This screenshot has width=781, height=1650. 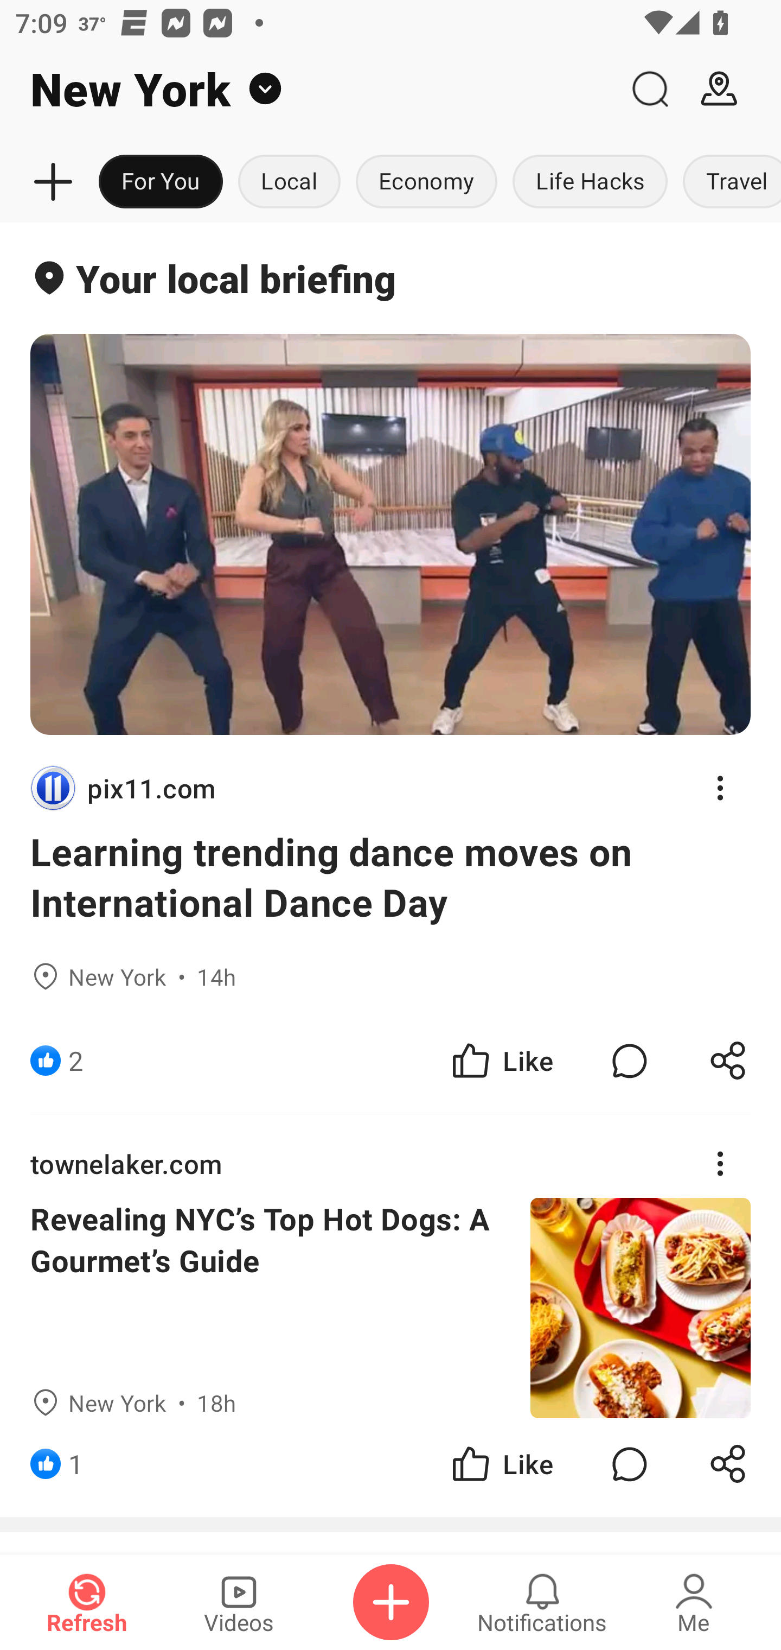 I want to click on Local, so click(x=289, y=182).